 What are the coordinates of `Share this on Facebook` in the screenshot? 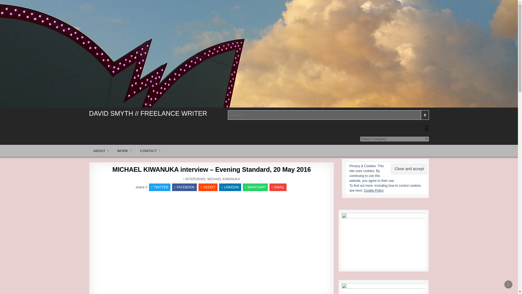 It's located at (184, 187).